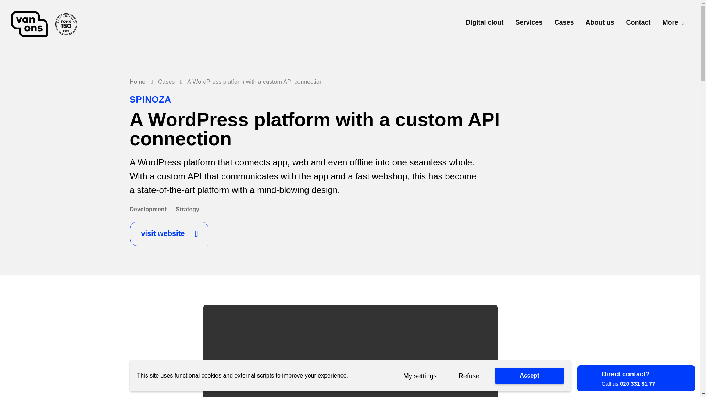 The image size is (706, 397). I want to click on Cases, so click(564, 24).